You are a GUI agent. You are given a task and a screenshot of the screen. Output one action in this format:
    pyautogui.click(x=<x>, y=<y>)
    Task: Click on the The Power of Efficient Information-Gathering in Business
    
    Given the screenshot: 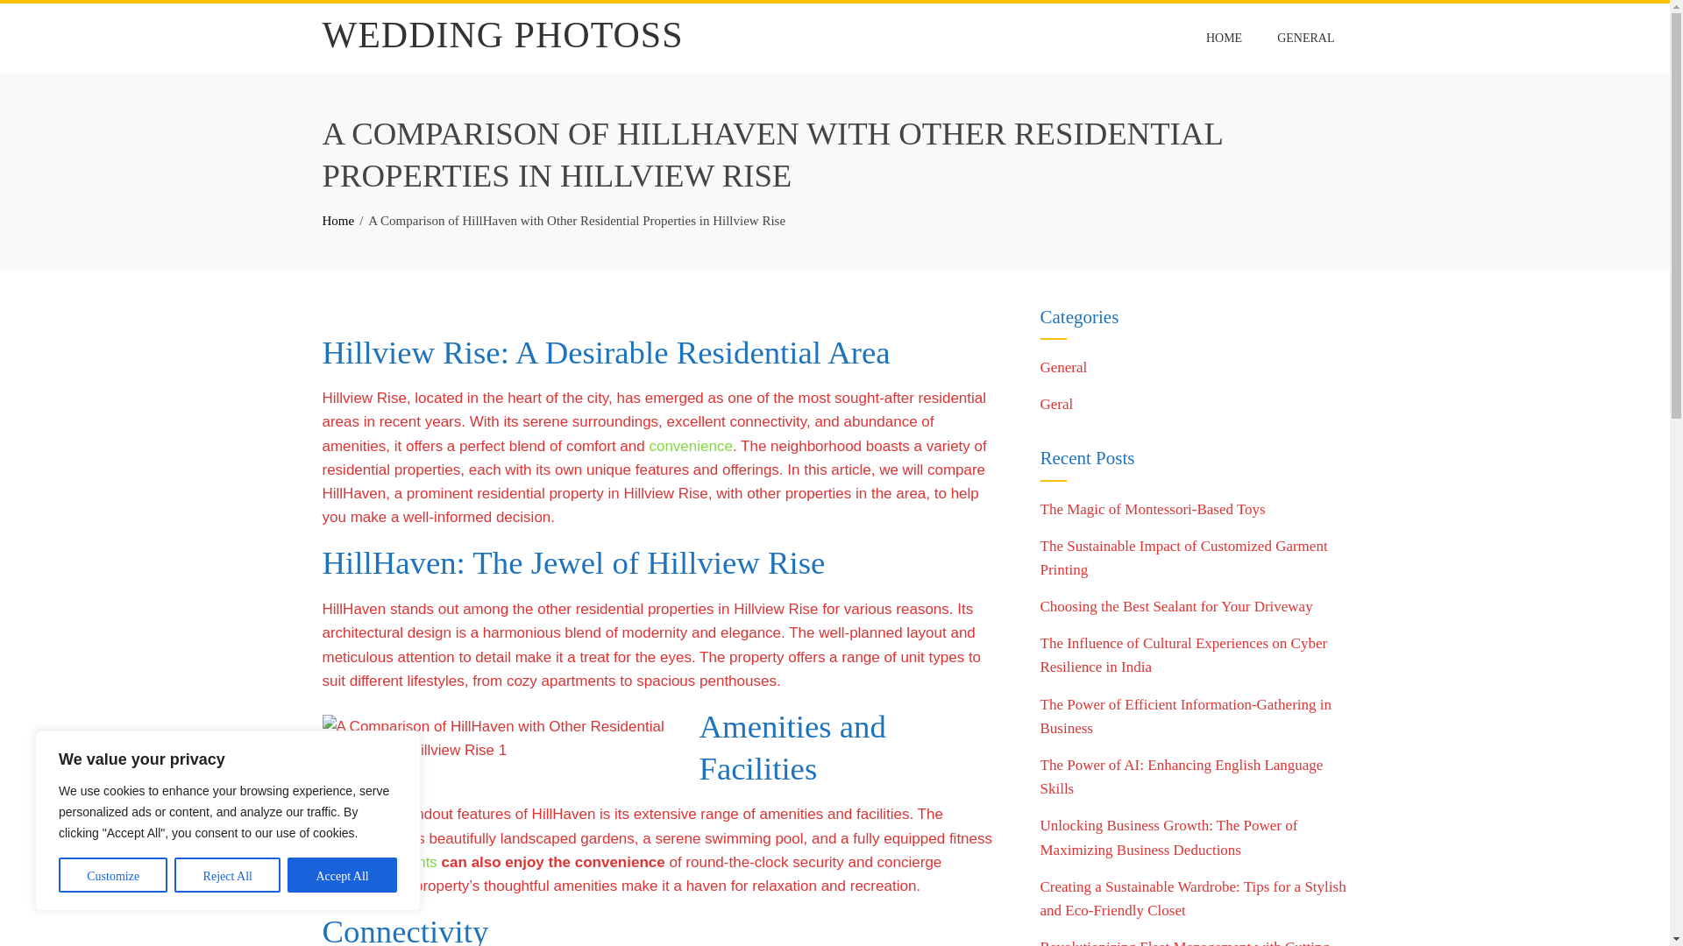 What is the action you would take?
    pyautogui.click(x=1185, y=717)
    